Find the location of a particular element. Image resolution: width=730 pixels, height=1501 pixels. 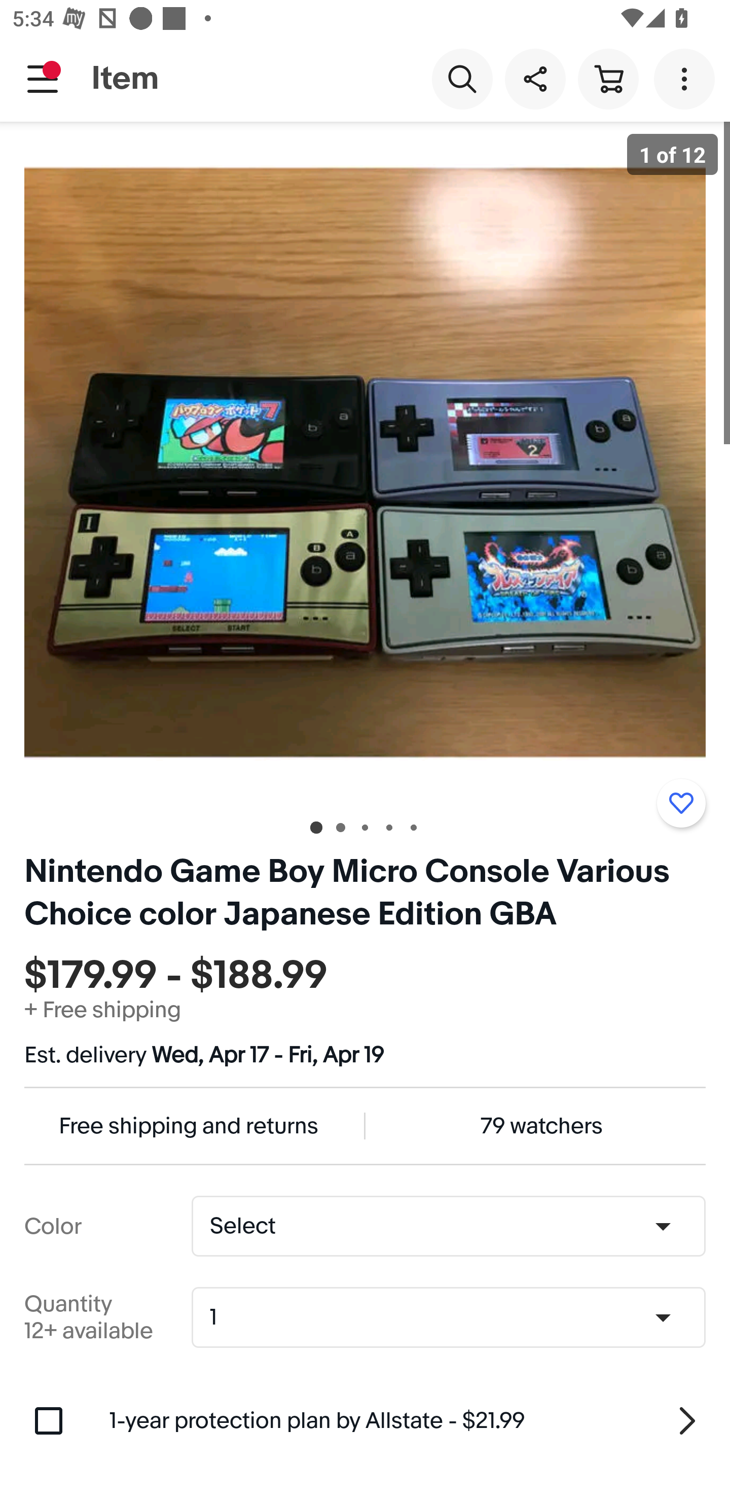

Item image 1 of 12 is located at coordinates (365, 462).